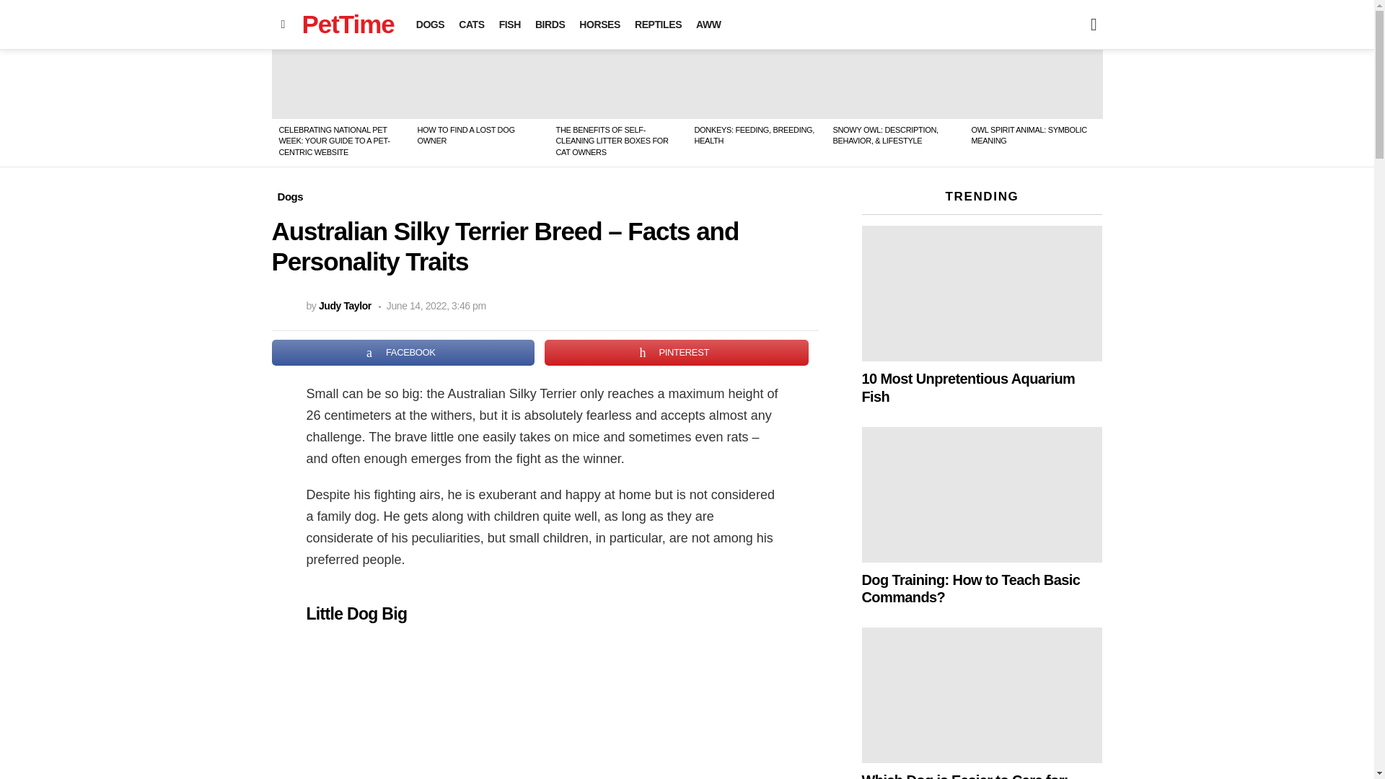 The height and width of the screenshot is (779, 1385). I want to click on Owl Spirit Animal: Symbolic Meaning, so click(1033, 84).